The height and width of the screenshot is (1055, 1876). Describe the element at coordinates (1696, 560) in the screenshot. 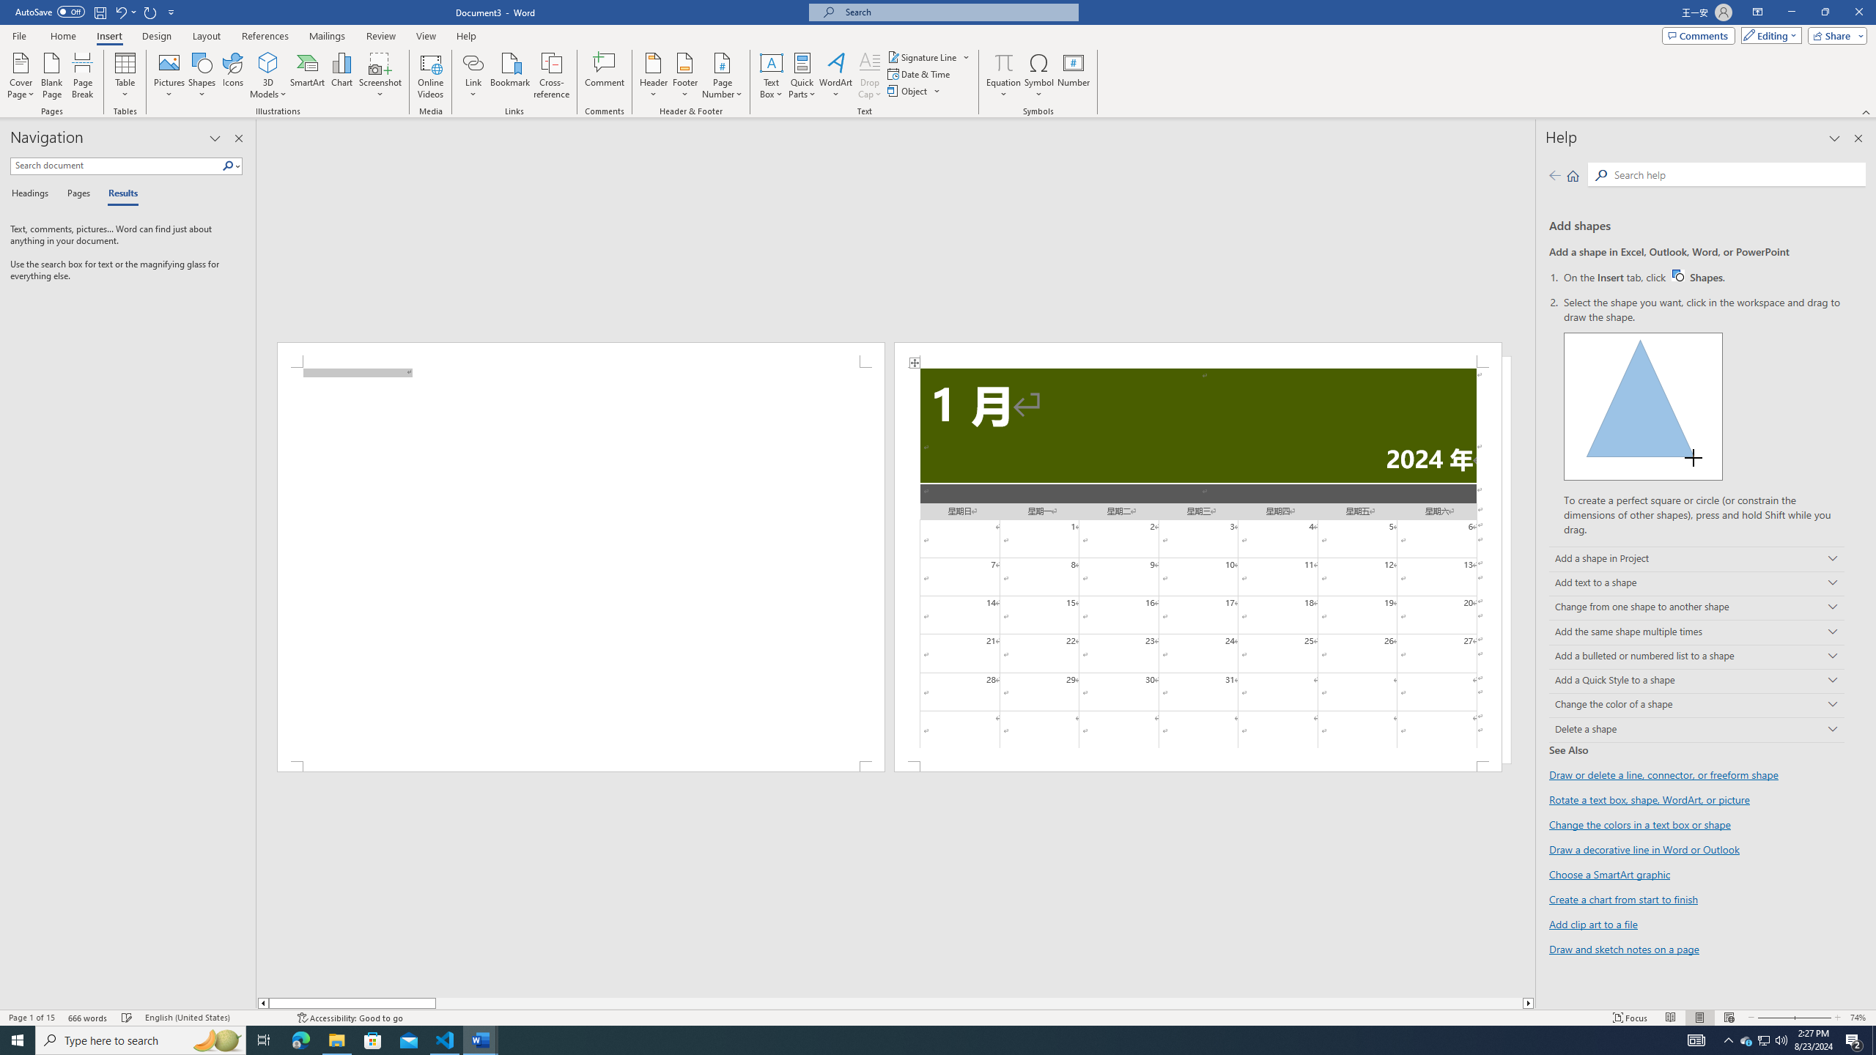

I see `Add a shape in Project` at that location.